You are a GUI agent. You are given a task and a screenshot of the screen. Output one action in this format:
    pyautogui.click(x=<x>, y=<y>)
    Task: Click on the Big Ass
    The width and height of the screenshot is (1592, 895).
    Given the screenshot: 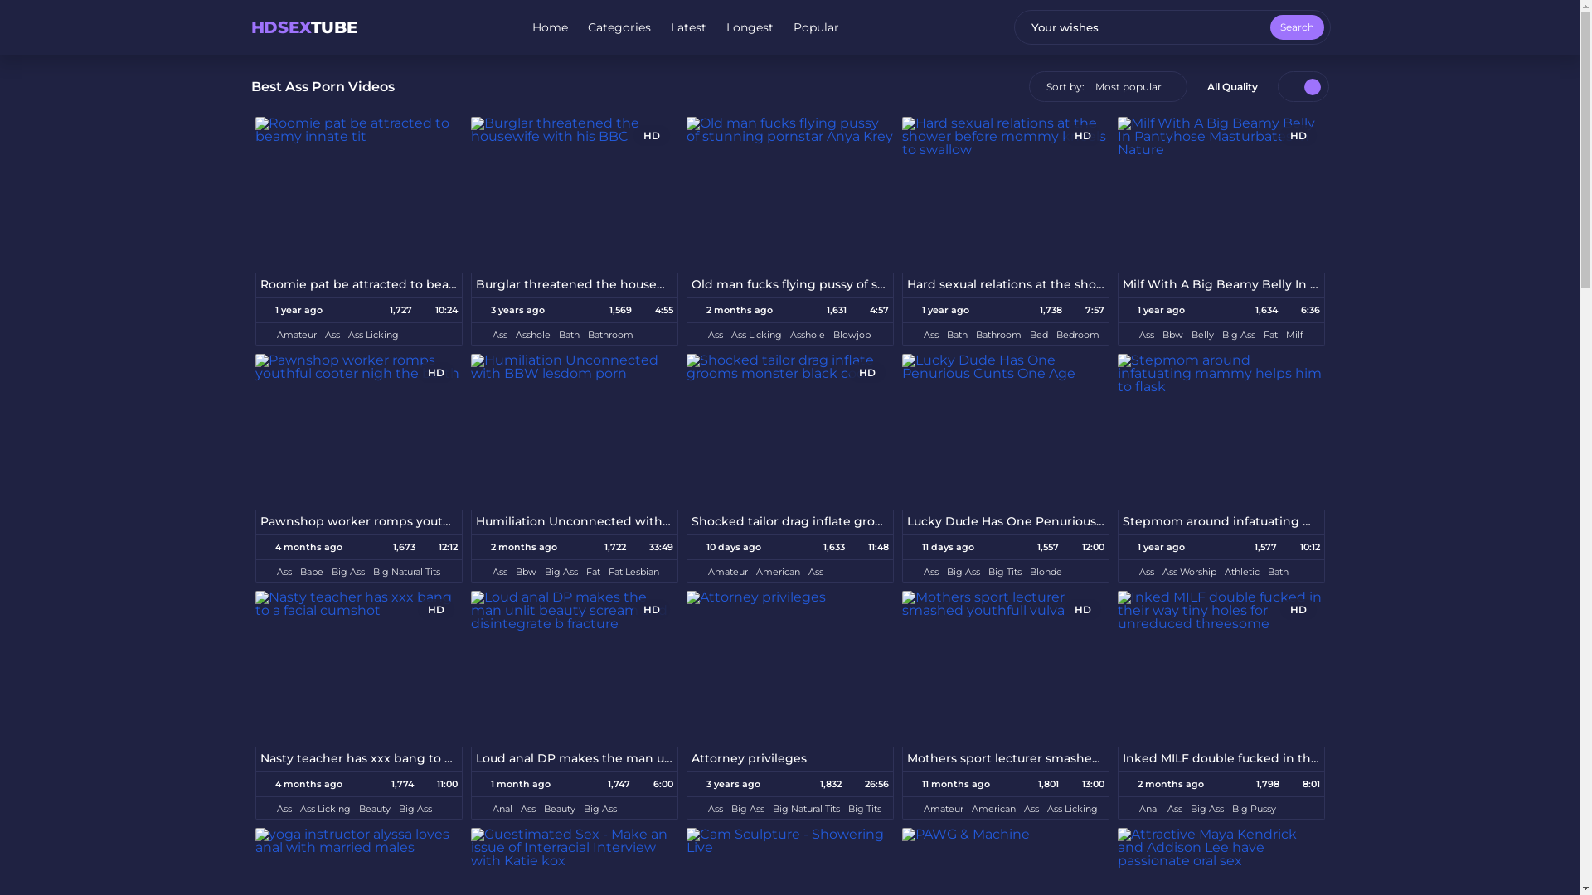 What is the action you would take?
    pyautogui.click(x=600, y=809)
    